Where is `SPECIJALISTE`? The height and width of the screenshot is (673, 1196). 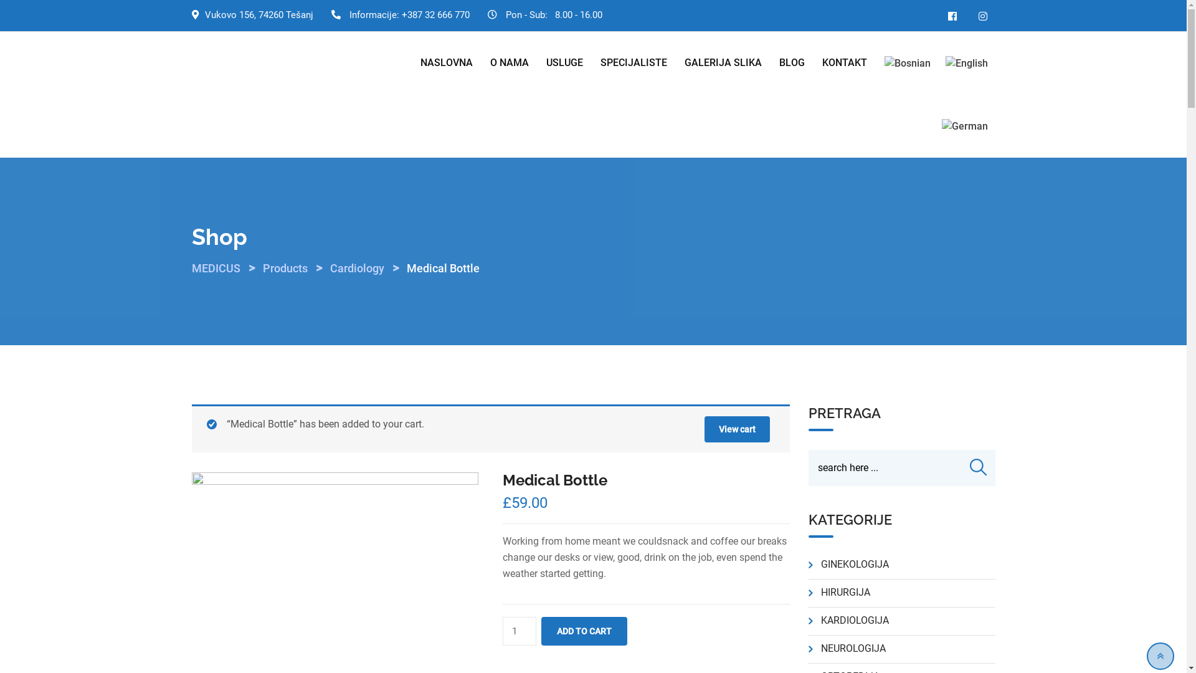 SPECIJALISTE is located at coordinates (634, 63).